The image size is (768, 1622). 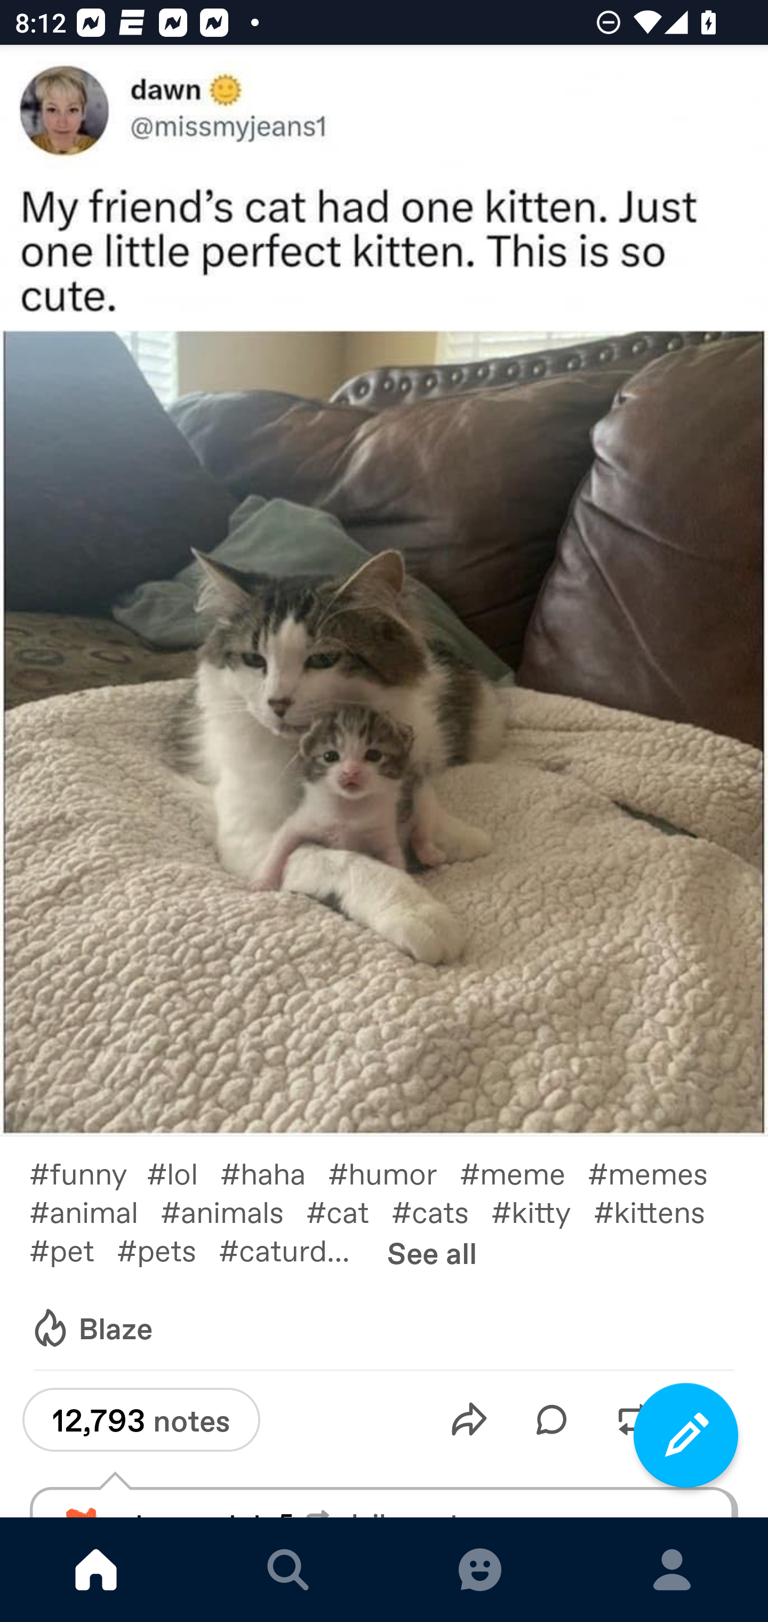 I want to click on #kitty, so click(x=542, y=1211).